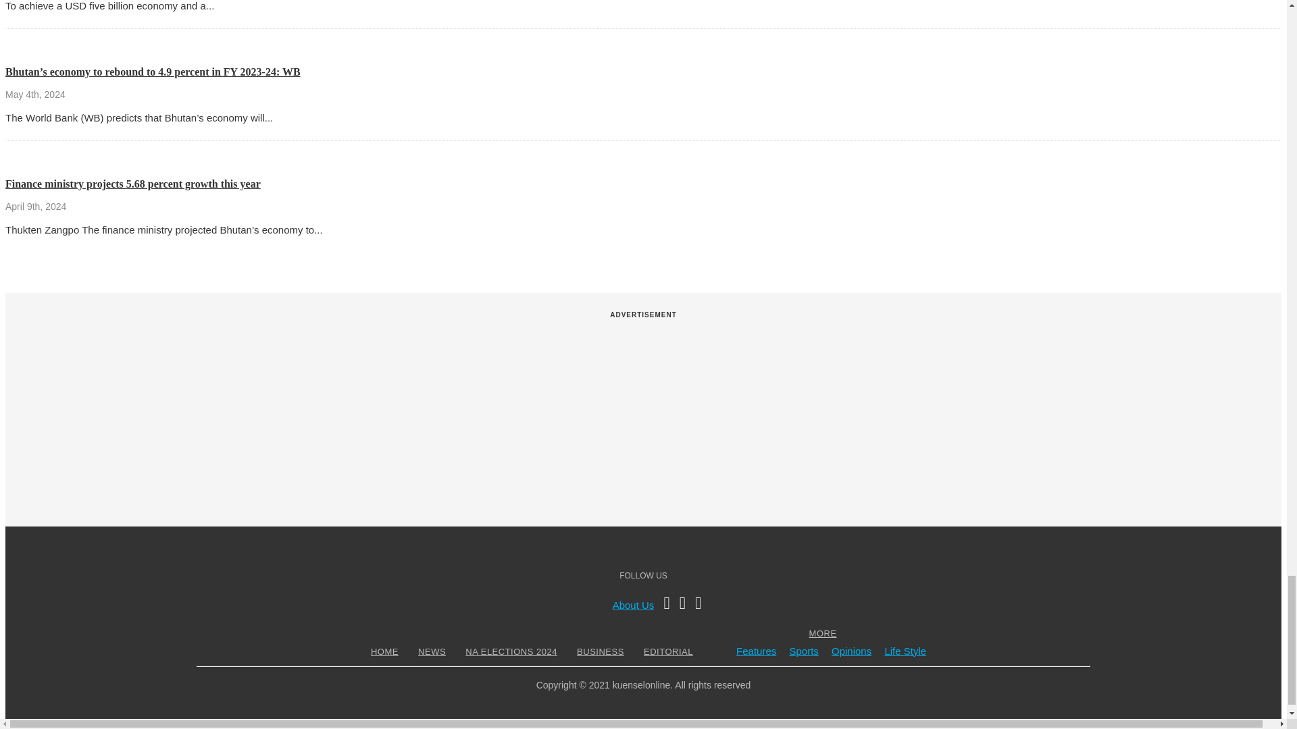 The height and width of the screenshot is (729, 1297). What do you see at coordinates (132, 184) in the screenshot?
I see `Finance ministry projects 5.68 percent growth this year` at bounding box center [132, 184].